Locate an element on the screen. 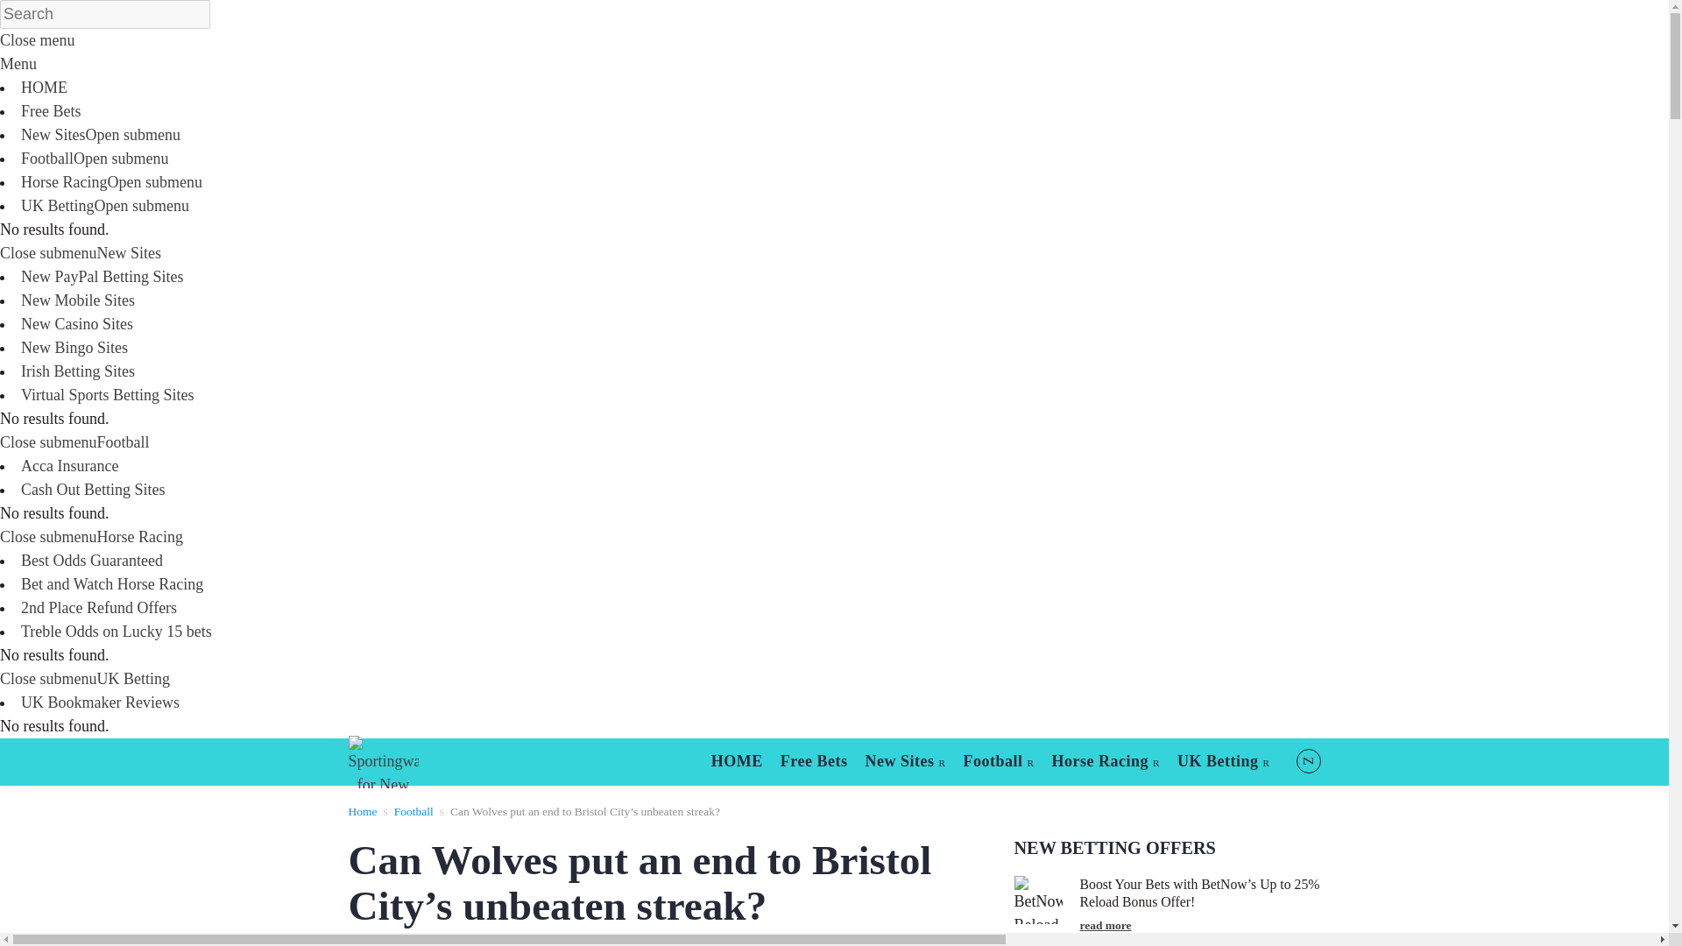 This screenshot has height=946, width=1682. Cash Out Betting Sites is located at coordinates (93, 489).